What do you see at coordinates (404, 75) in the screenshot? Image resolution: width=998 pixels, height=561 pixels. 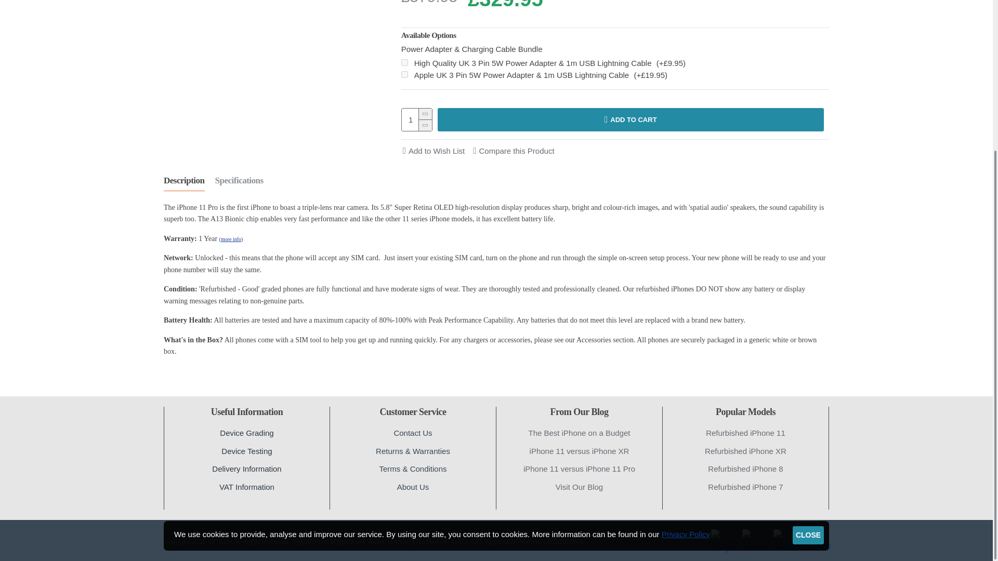 I see `1084` at bounding box center [404, 75].